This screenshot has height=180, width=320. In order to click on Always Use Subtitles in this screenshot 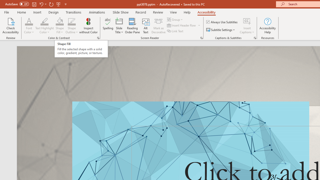, I will do `click(222, 22)`.